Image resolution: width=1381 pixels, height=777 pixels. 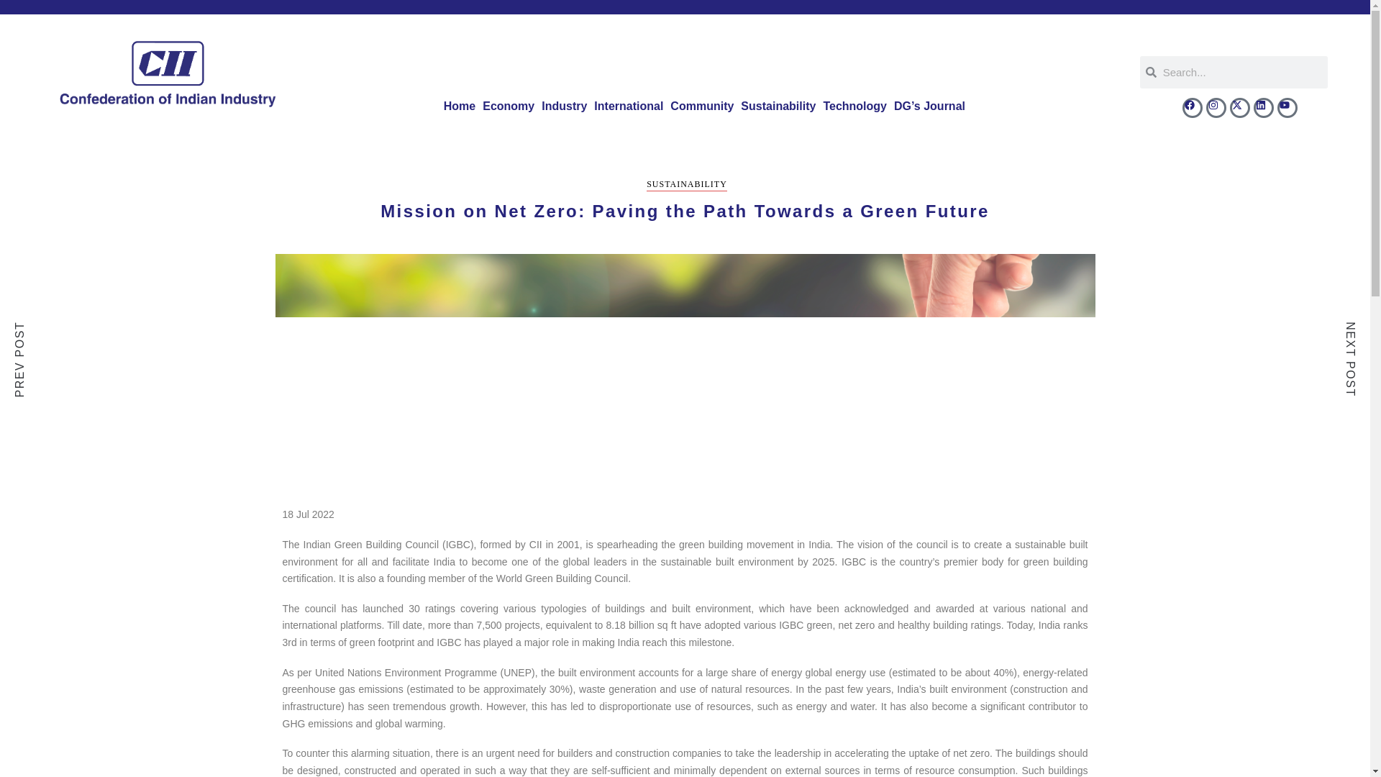 What do you see at coordinates (460, 106) in the screenshot?
I see `Home` at bounding box center [460, 106].